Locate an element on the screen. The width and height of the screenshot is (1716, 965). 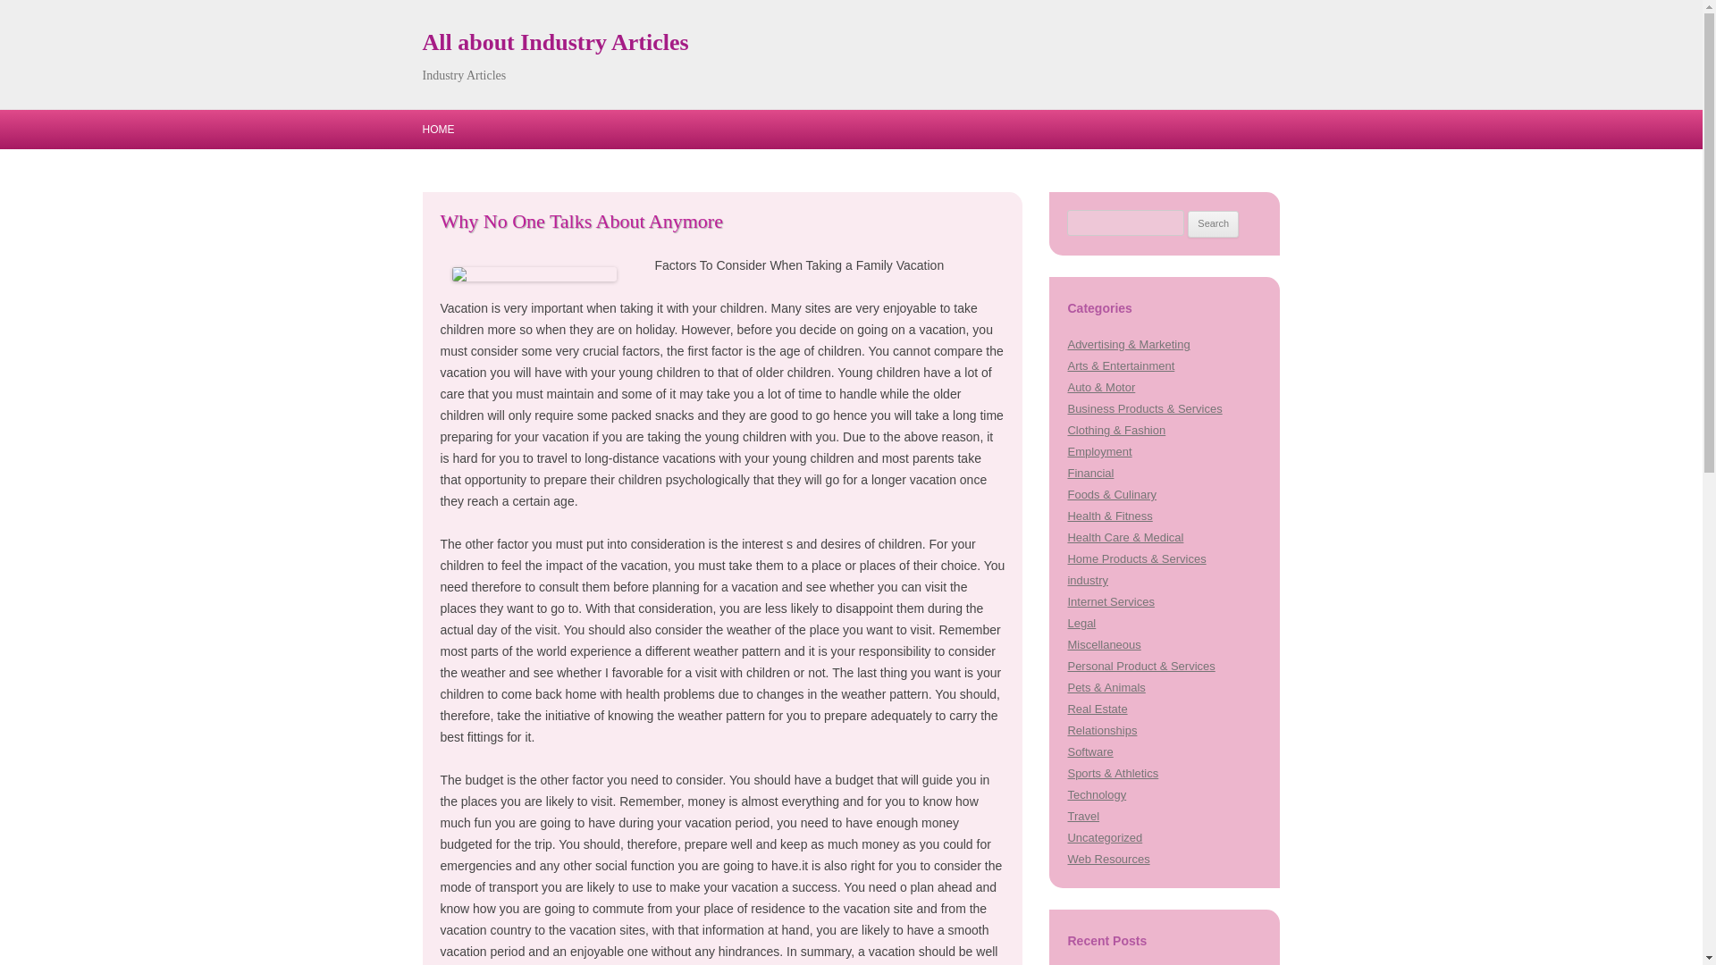
Web Resources is located at coordinates (1108, 858).